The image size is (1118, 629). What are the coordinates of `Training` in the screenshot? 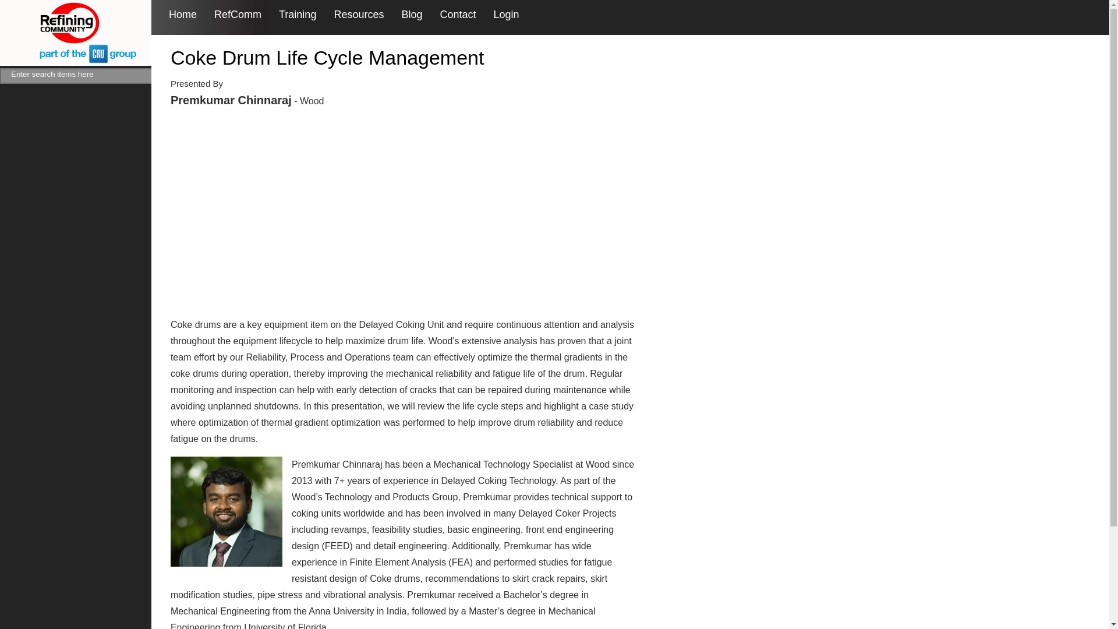 It's located at (297, 15).